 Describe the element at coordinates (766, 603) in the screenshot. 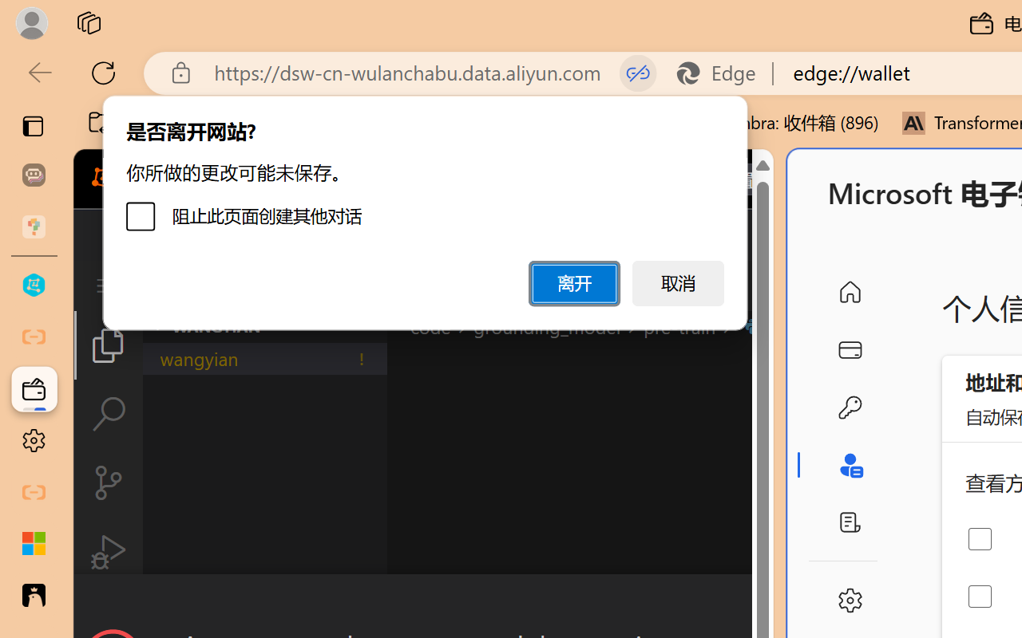

I see `Close Dialog` at that location.